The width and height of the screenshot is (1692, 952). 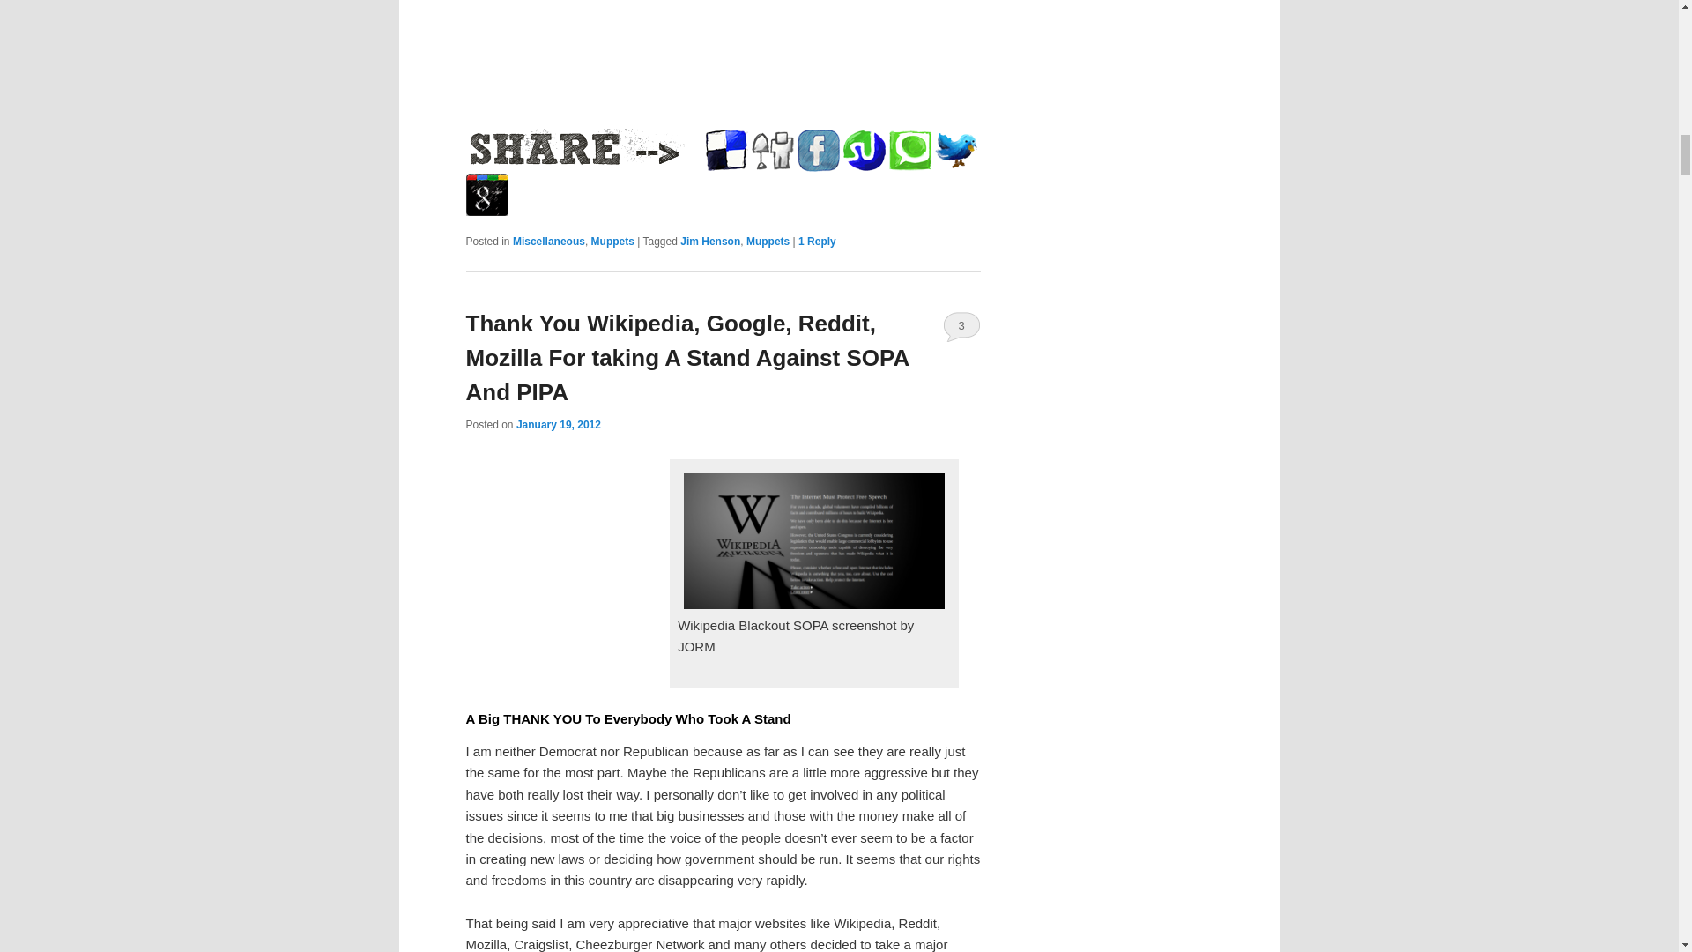 What do you see at coordinates (954, 150) in the screenshot?
I see `Twitter` at bounding box center [954, 150].